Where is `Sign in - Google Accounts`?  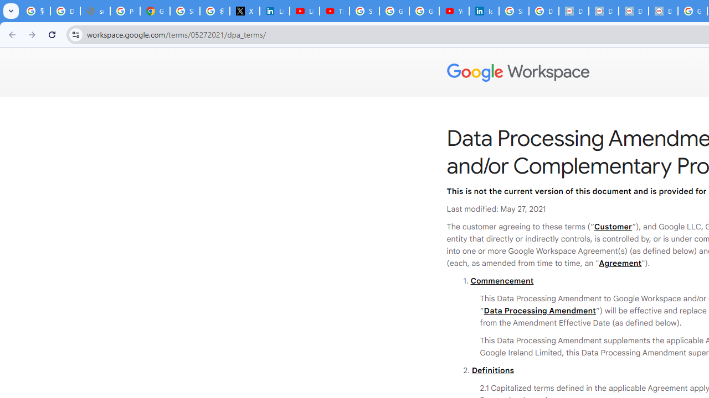
Sign in - Google Accounts is located at coordinates (185, 11).